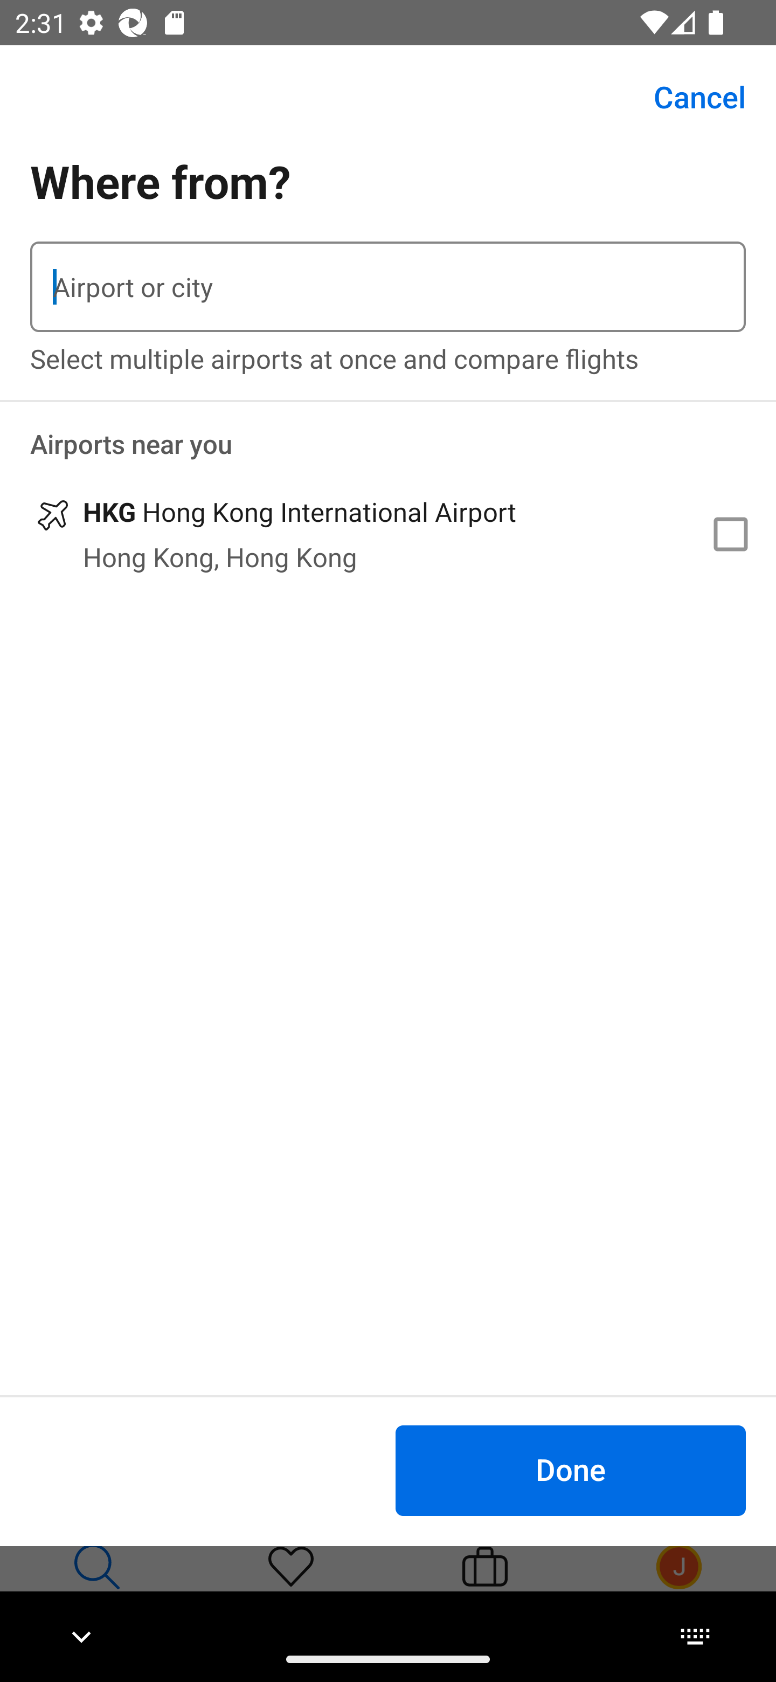 Image resolution: width=776 pixels, height=1682 pixels. Describe the element at coordinates (388, 287) in the screenshot. I see `Airport or city` at that location.